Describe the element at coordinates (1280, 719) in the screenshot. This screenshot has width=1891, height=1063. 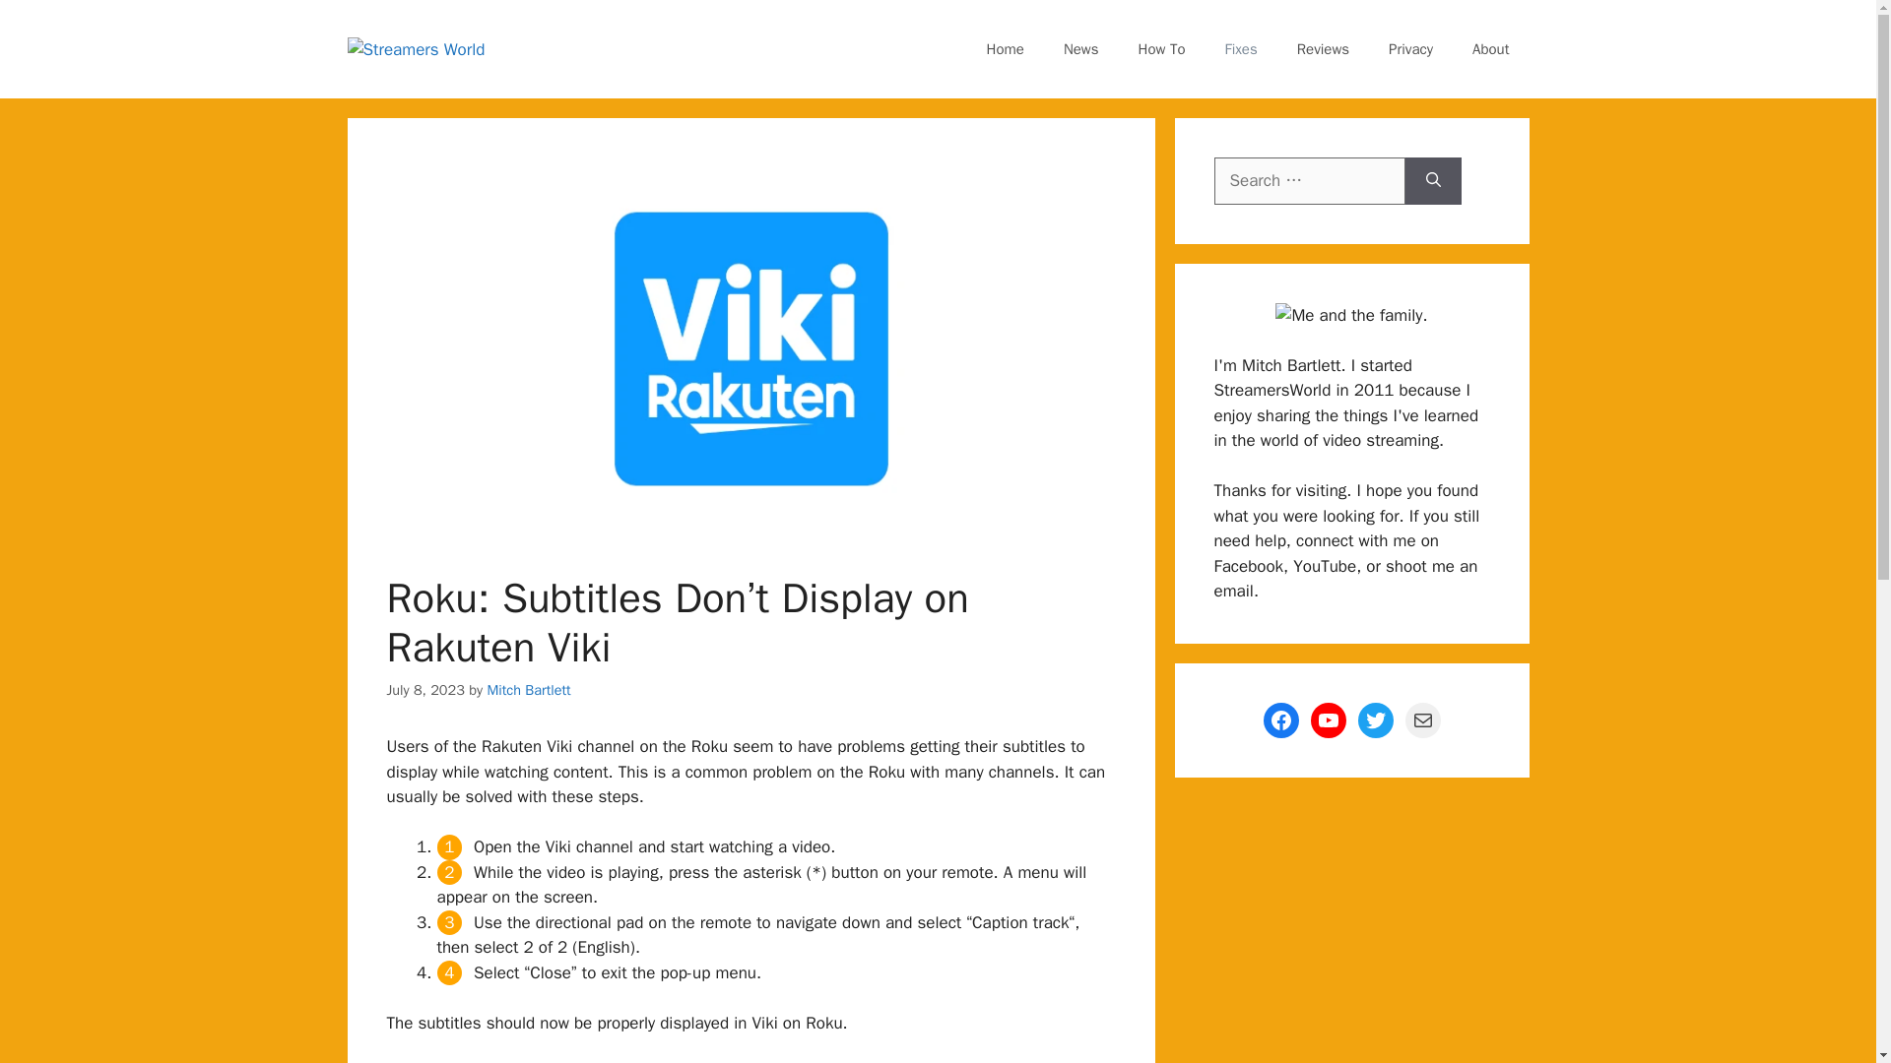
I see `Facebook` at that location.